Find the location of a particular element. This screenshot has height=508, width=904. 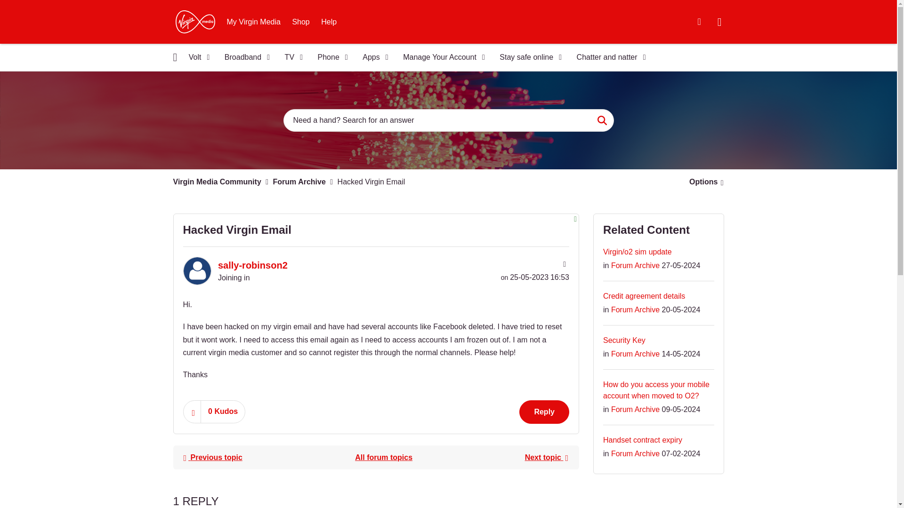

Search is located at coordinates (448, 120).